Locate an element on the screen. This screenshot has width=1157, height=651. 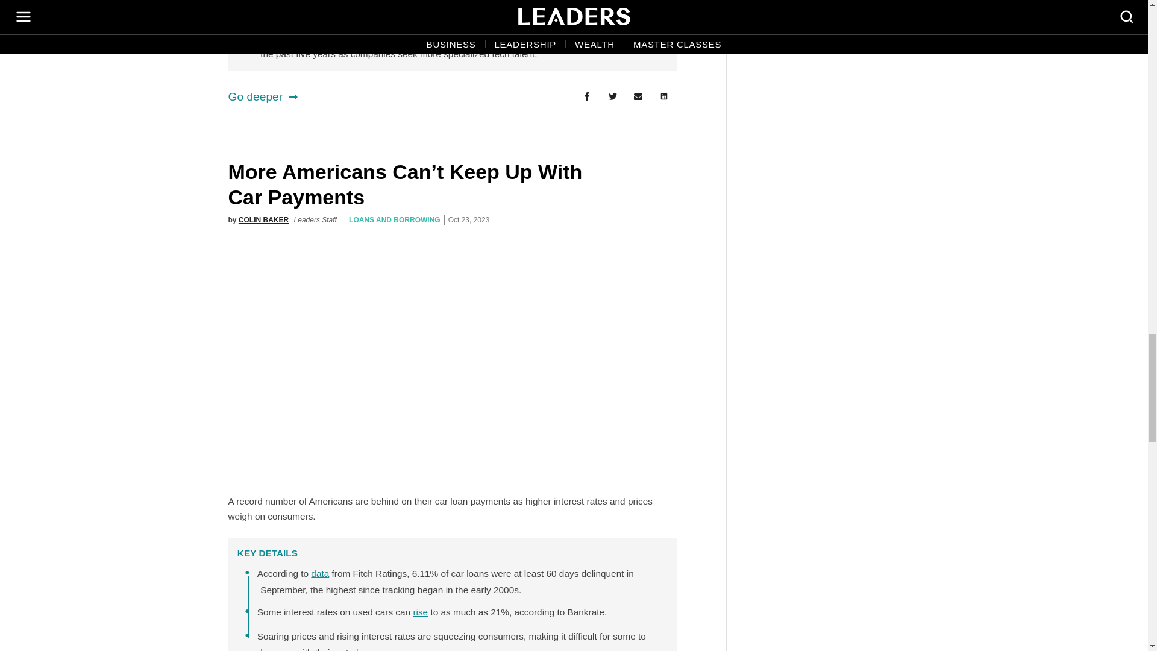
Share on Facebook is located at coordinates (586, 97).